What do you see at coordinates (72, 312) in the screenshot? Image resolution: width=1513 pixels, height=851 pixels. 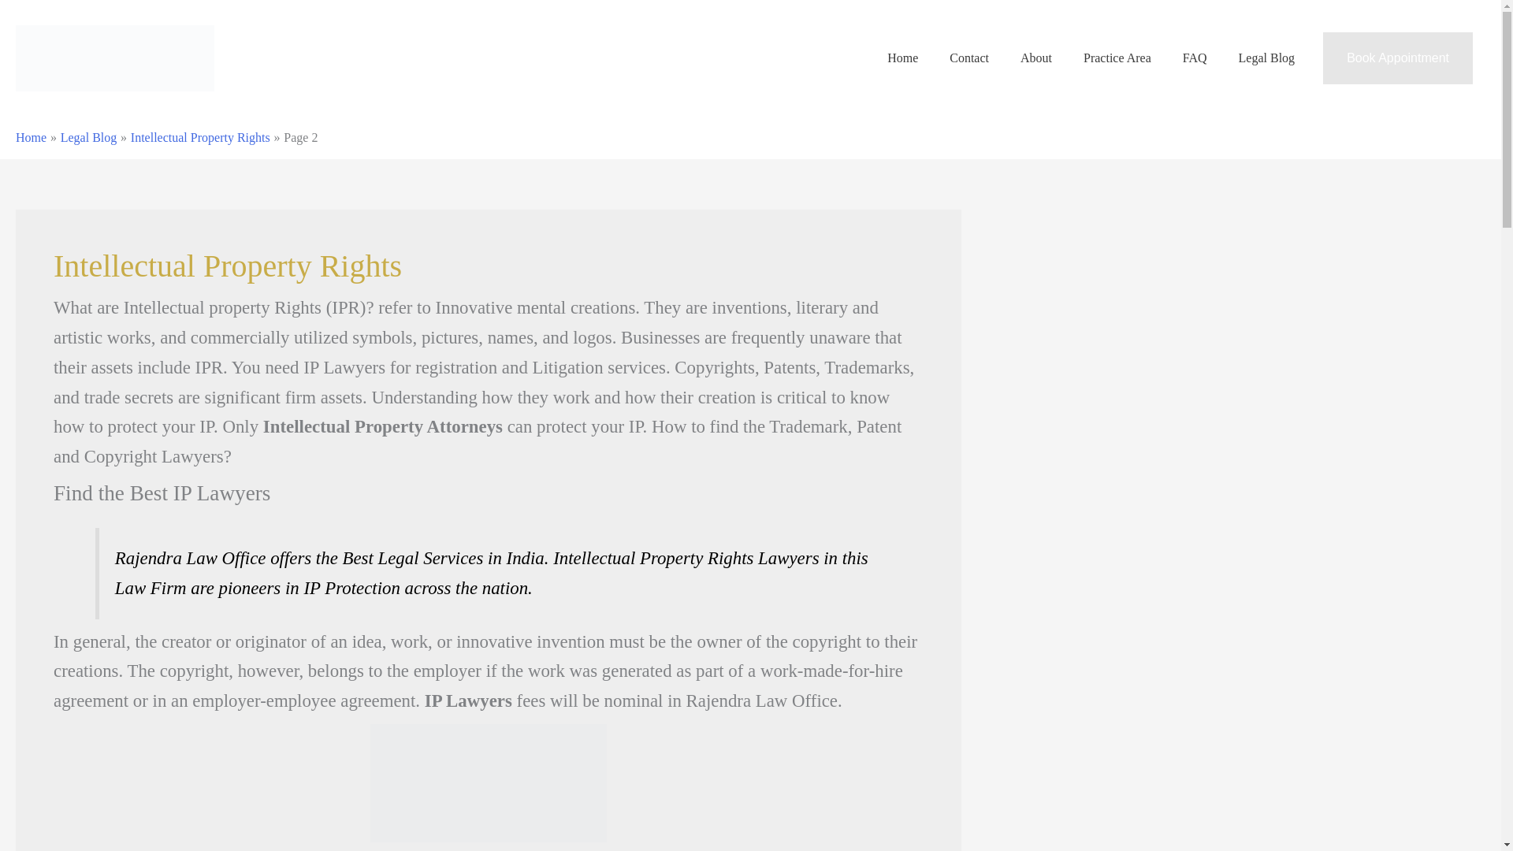 I see `Legal Blog` at bounding box center [72, 312].